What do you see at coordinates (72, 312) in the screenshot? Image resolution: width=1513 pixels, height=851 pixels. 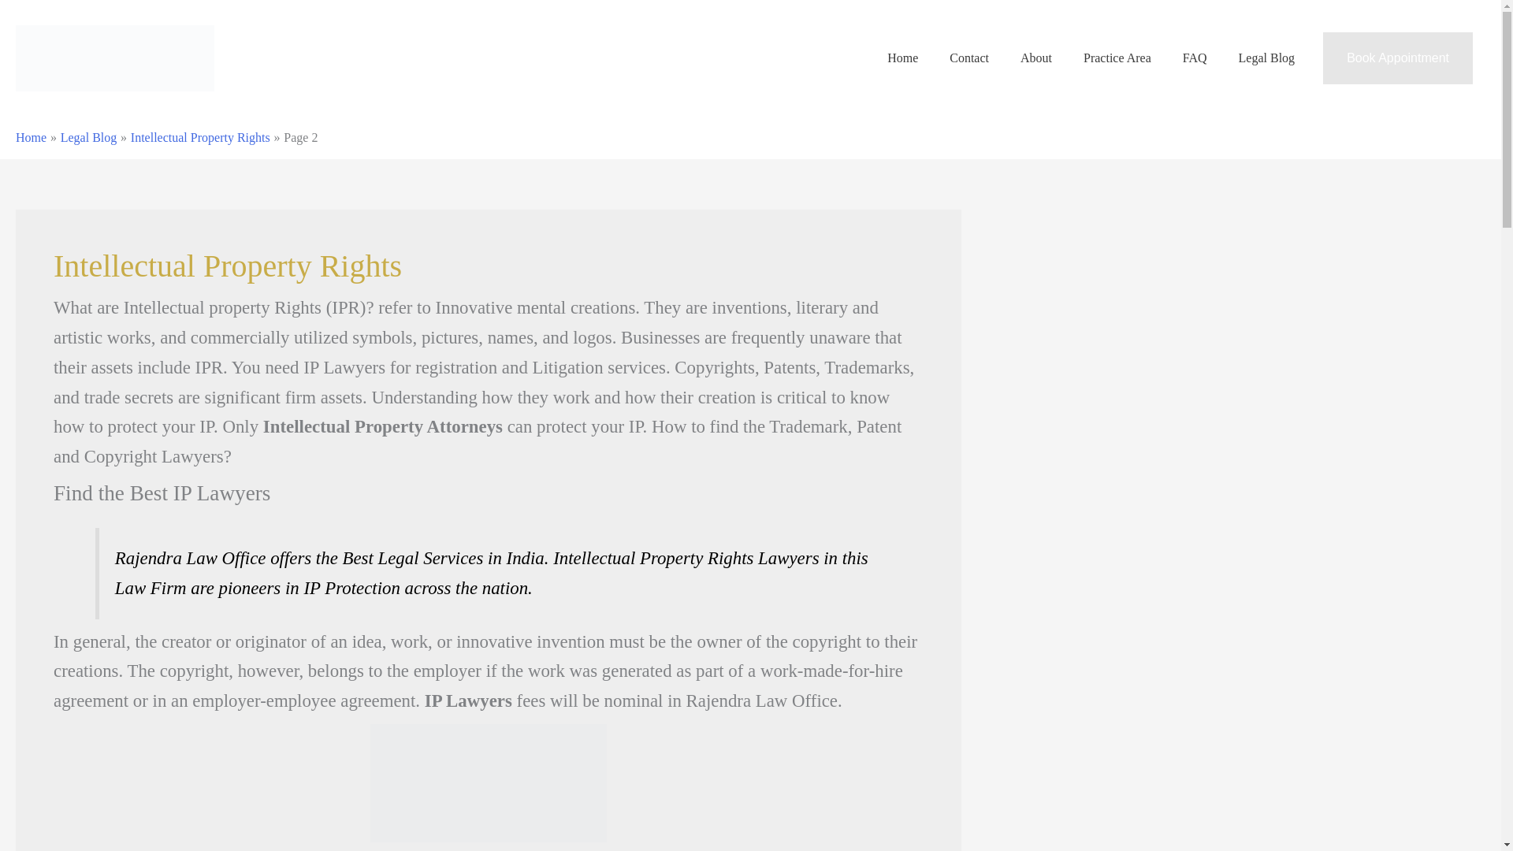 I see `Legal Blog` at bounding box center [72, 312].